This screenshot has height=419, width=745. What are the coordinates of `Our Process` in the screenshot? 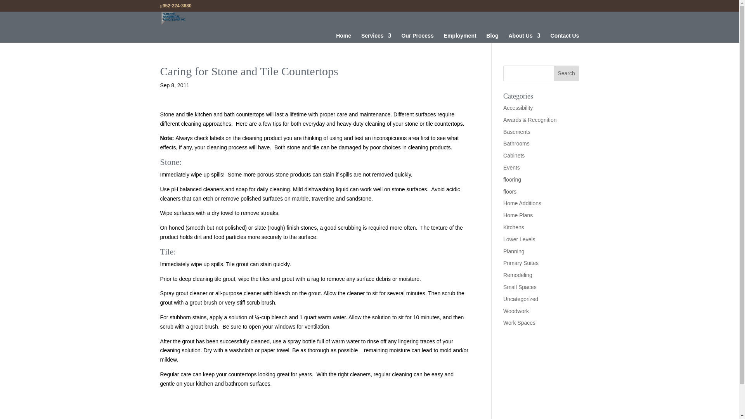 It's located at (418, 42).